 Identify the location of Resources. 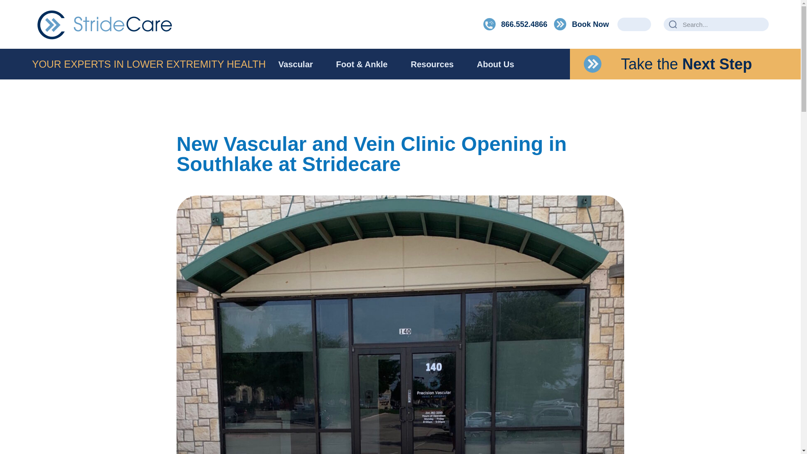
(432, 64).